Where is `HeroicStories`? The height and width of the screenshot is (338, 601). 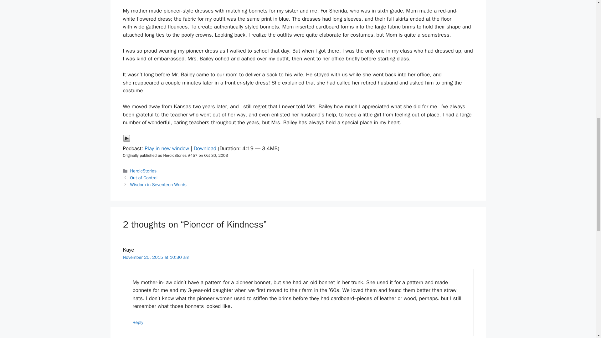
HeroicStories is located at coordinates (143, 171).